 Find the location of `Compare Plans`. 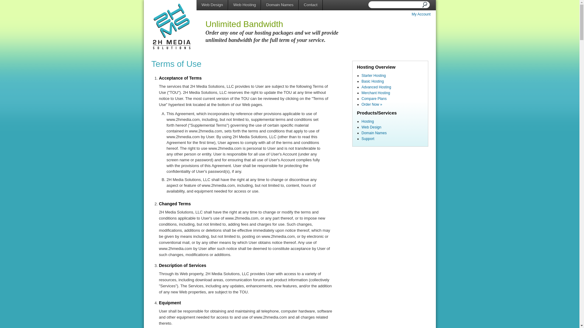

Compare Plans is located at coordinates (374, 99).